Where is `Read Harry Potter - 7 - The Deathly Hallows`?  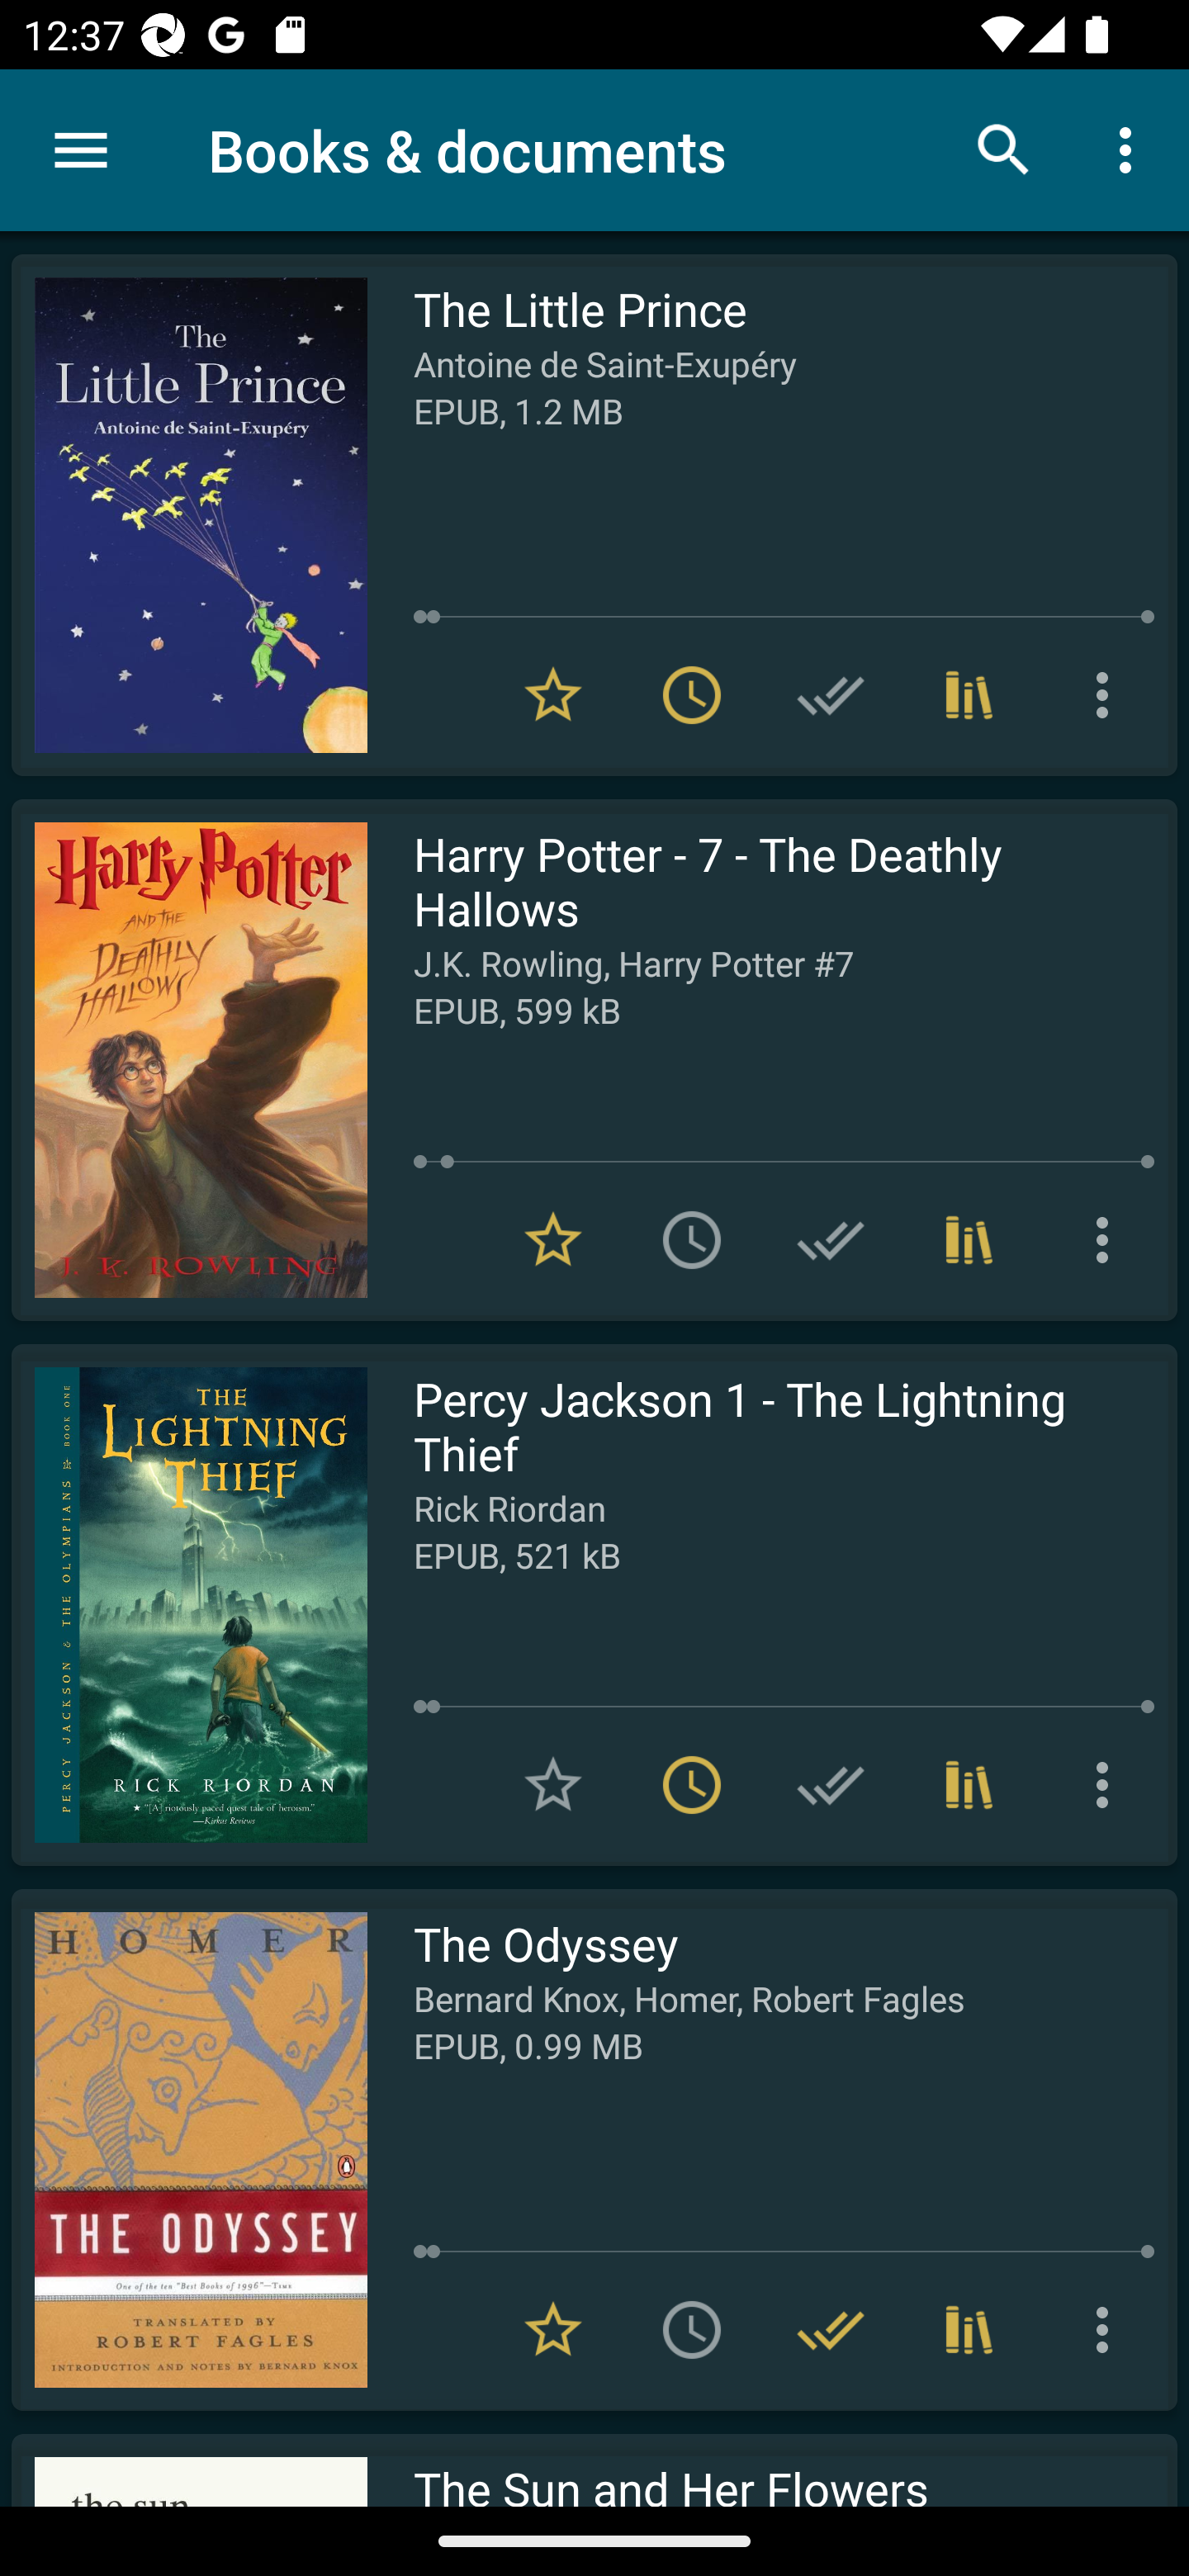 Read Harry Potter - 7 - The Deathly Hallows is located at coordinates (189, 1060).